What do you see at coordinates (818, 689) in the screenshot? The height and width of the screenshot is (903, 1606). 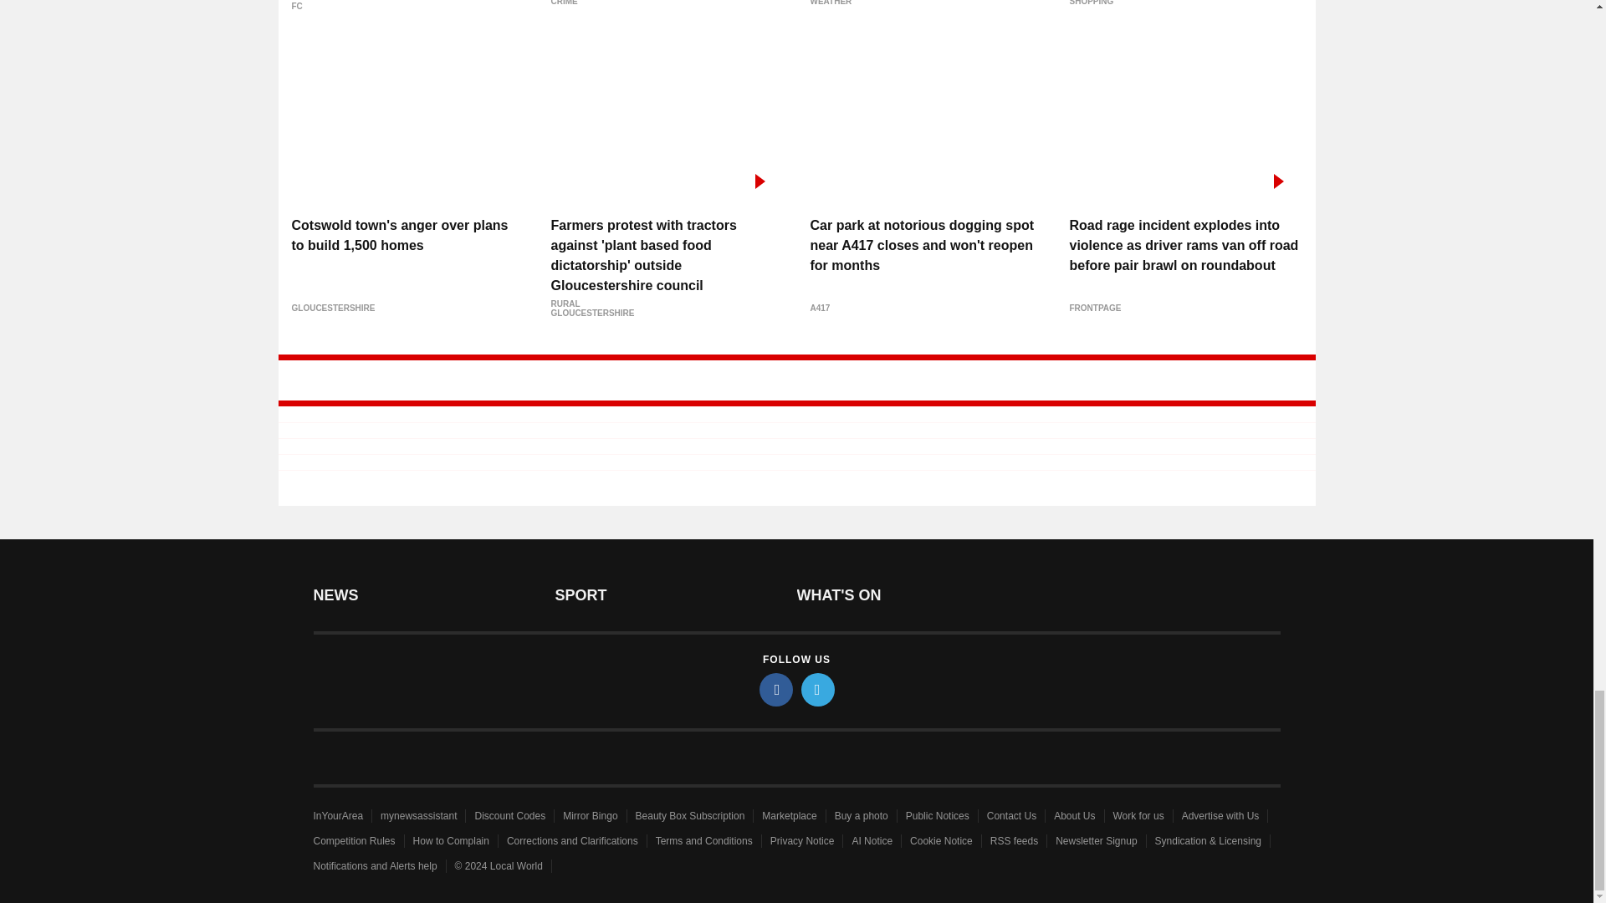 I see `twitter` at bounding box center [818, 689].